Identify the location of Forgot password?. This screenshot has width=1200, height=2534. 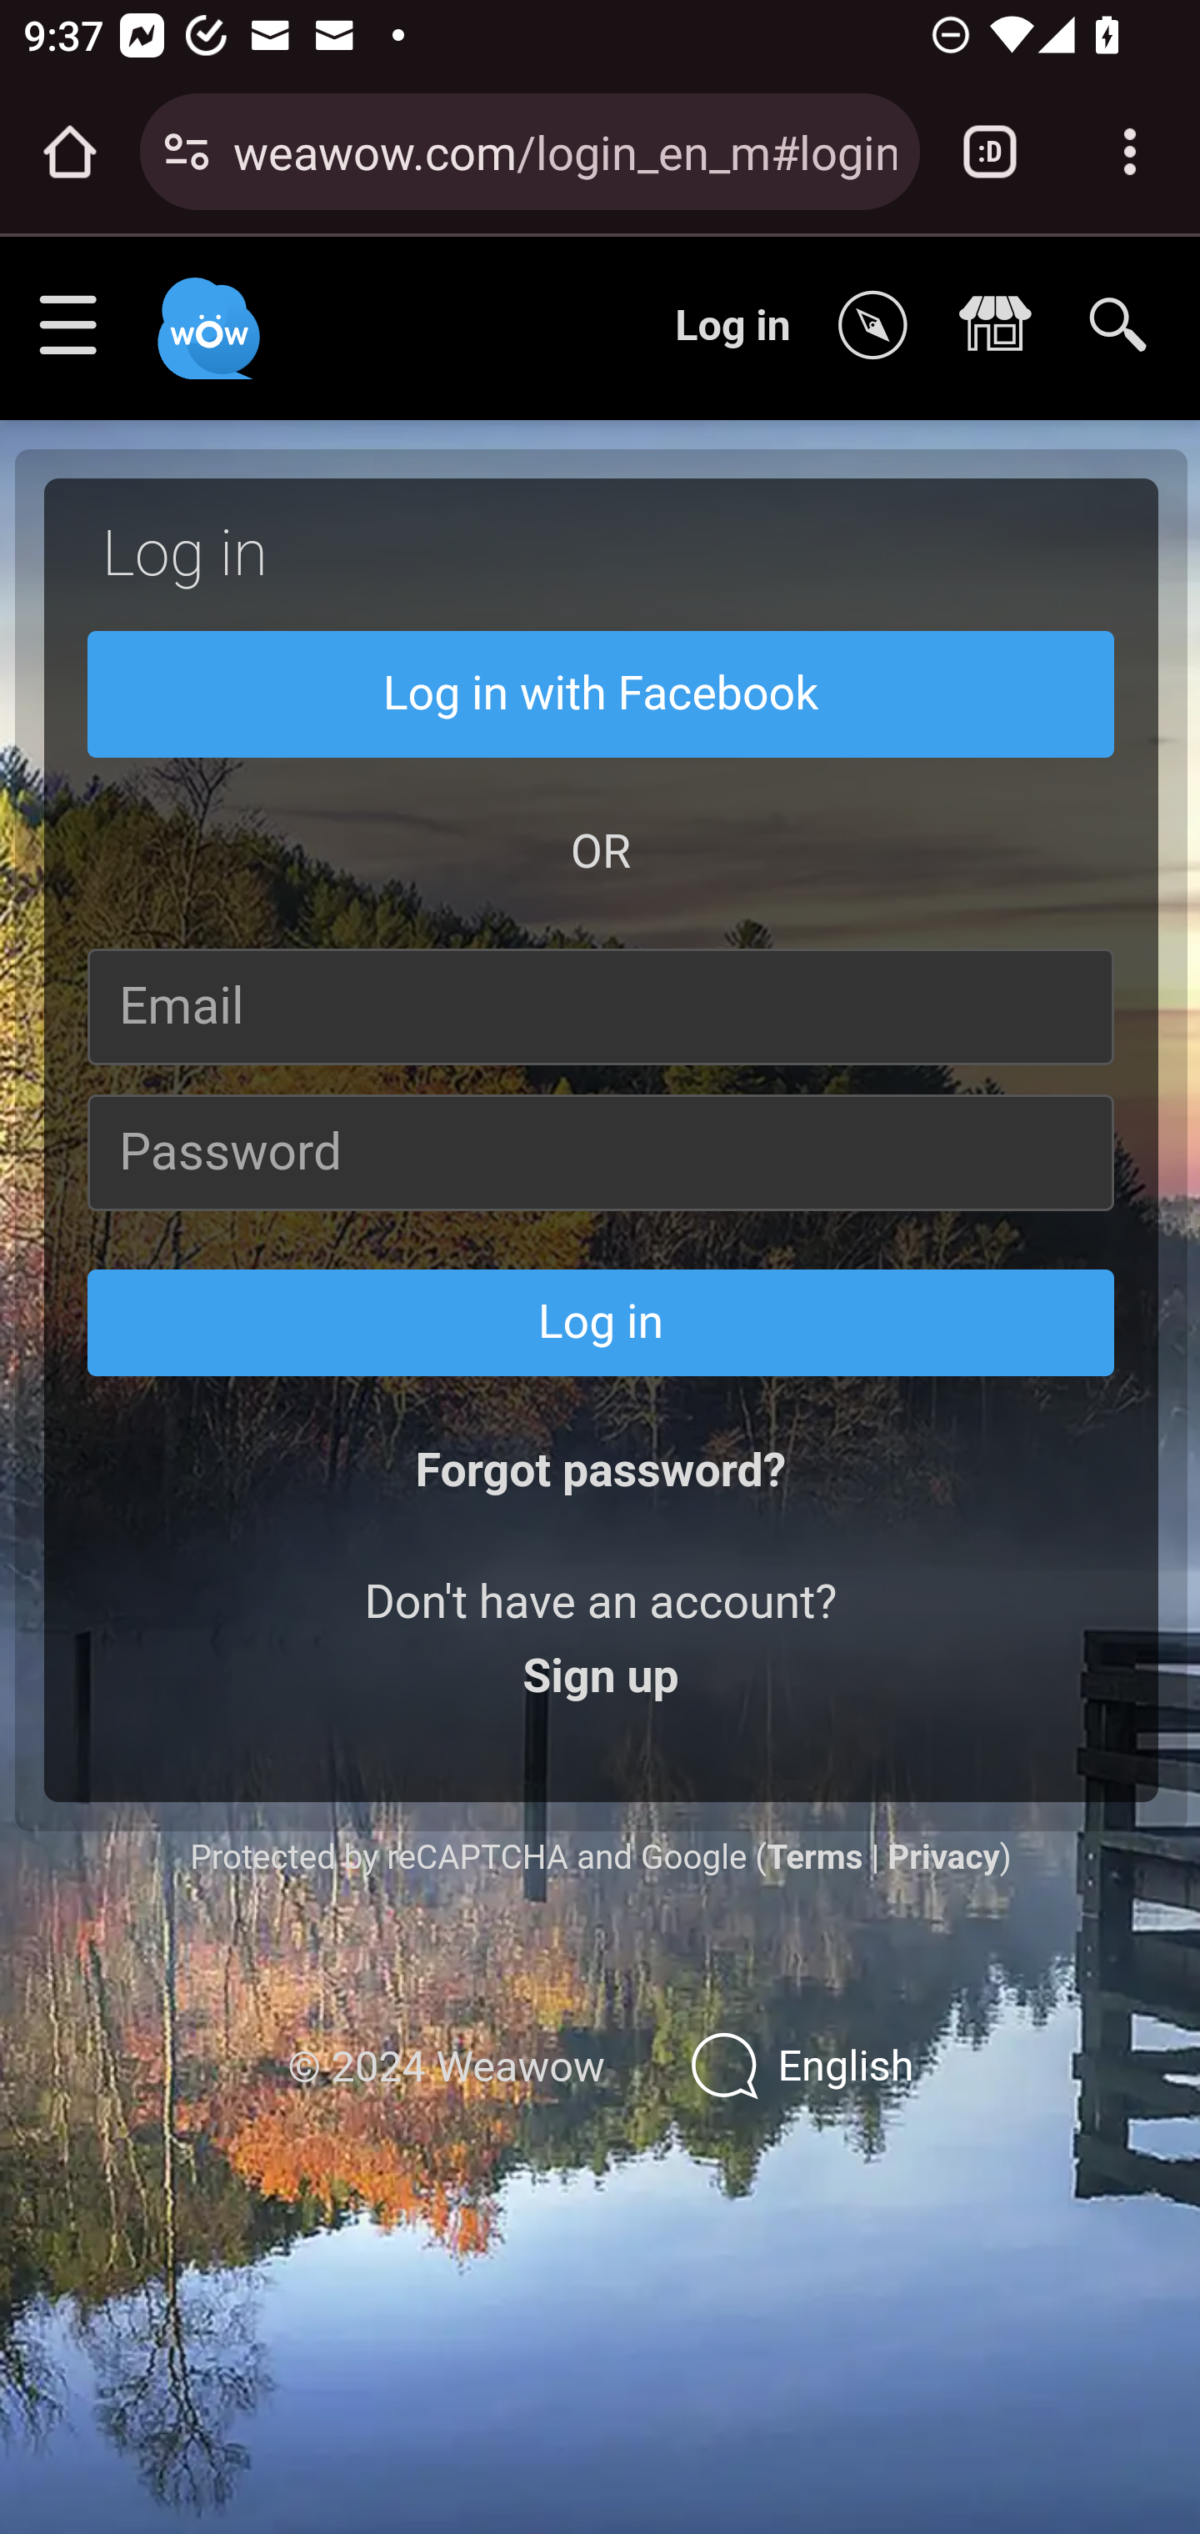
(600, 1470).